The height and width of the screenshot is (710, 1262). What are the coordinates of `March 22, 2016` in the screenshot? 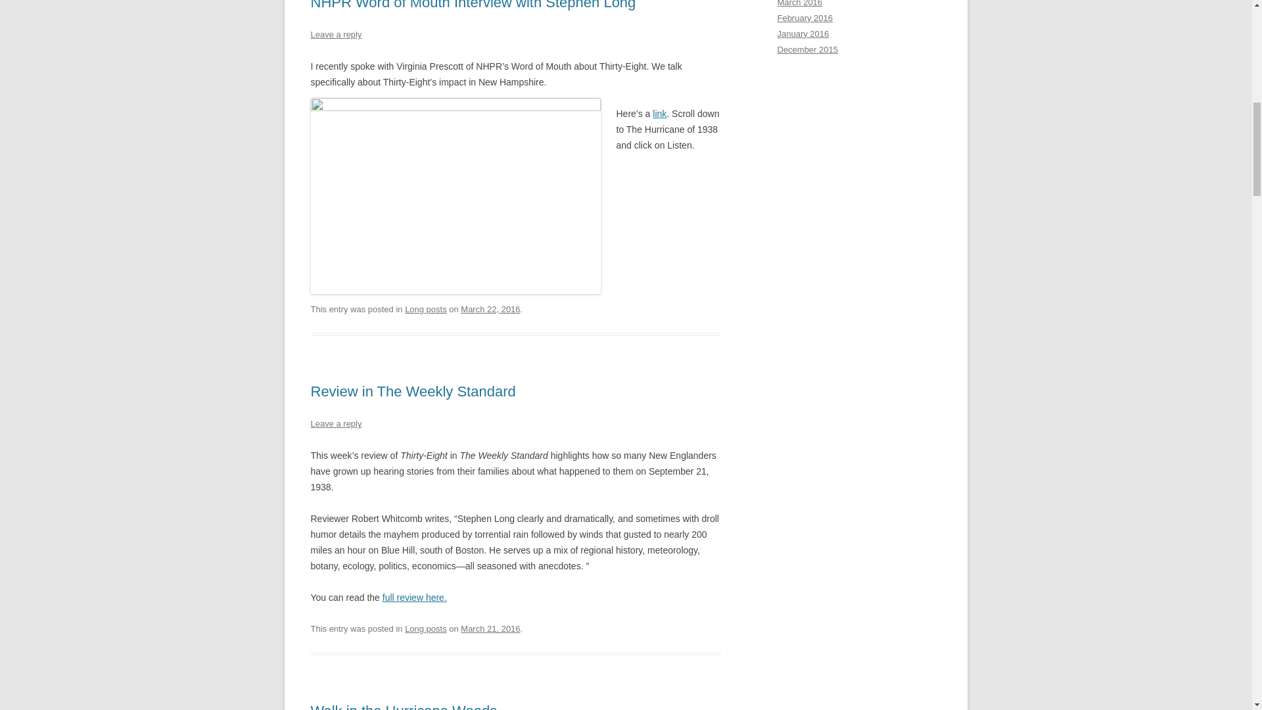 It's located at (490, 309).